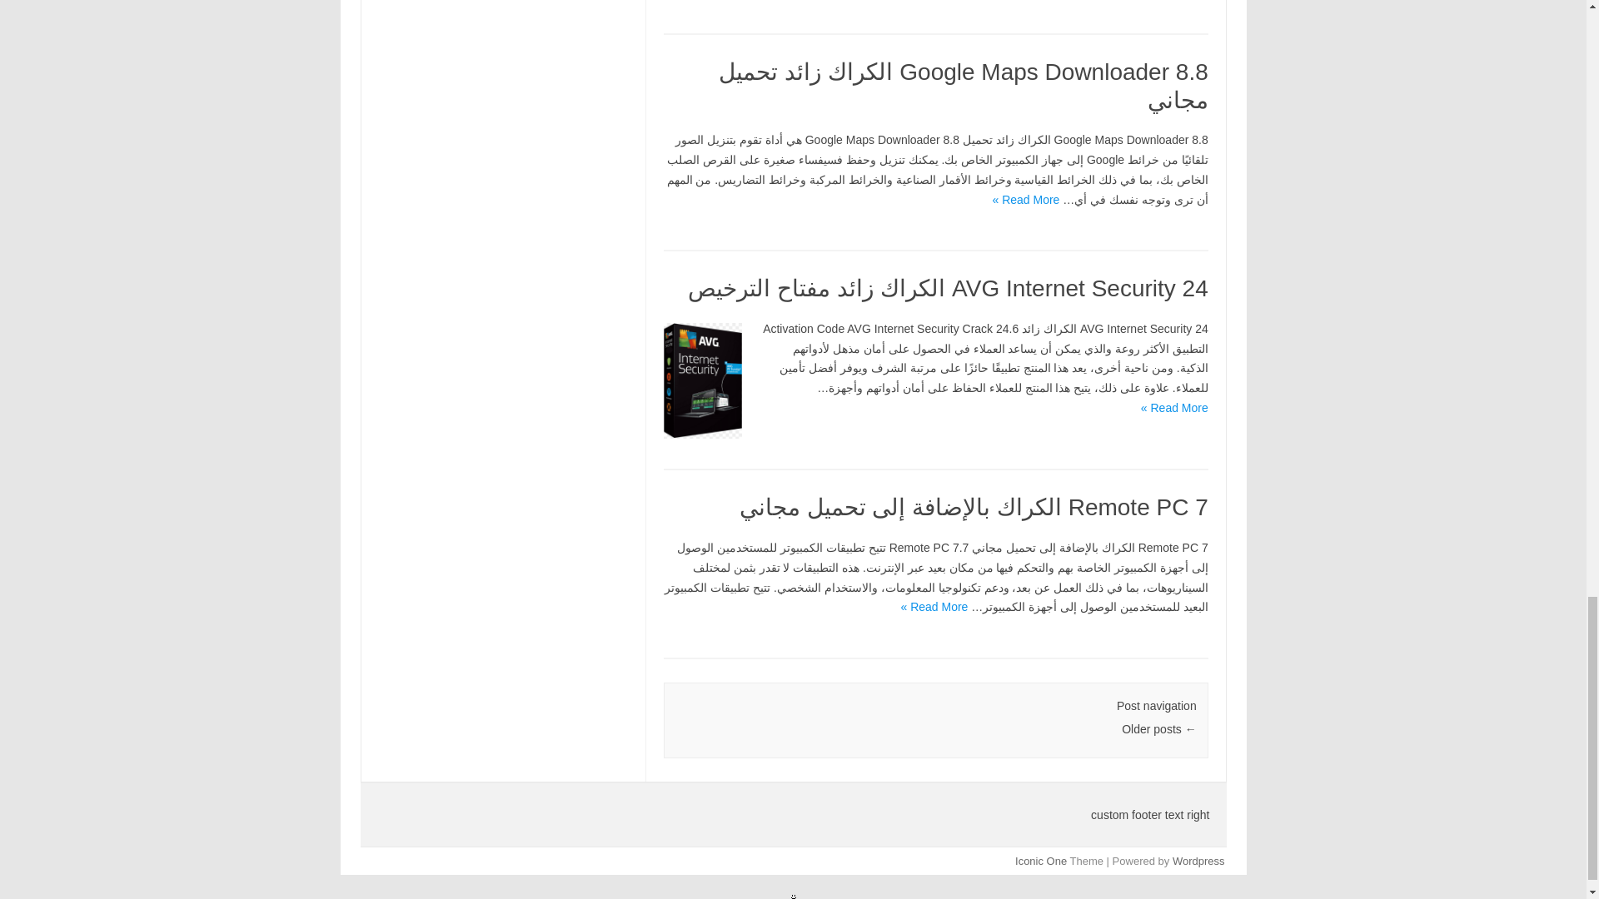  What do you see at coordinates (1198, 861) in the screenshot?
I see `Wordpress` at bounding box center [1198, 861].